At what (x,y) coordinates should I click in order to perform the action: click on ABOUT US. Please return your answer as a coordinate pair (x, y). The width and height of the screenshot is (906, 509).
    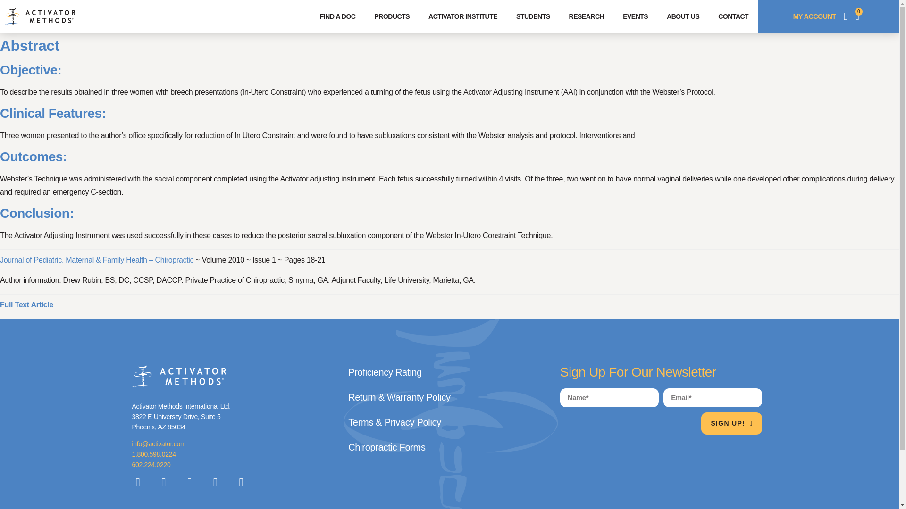
    Looking at the image, I should click on (683, 16).